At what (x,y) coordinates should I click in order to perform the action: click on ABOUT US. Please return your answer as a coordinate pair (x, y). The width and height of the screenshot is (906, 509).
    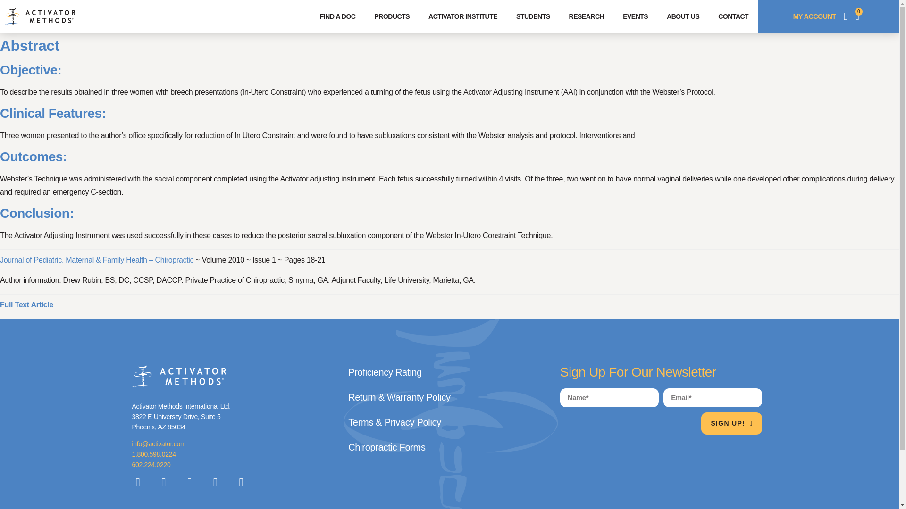
    Looking at the image, I should click on (683, 16).